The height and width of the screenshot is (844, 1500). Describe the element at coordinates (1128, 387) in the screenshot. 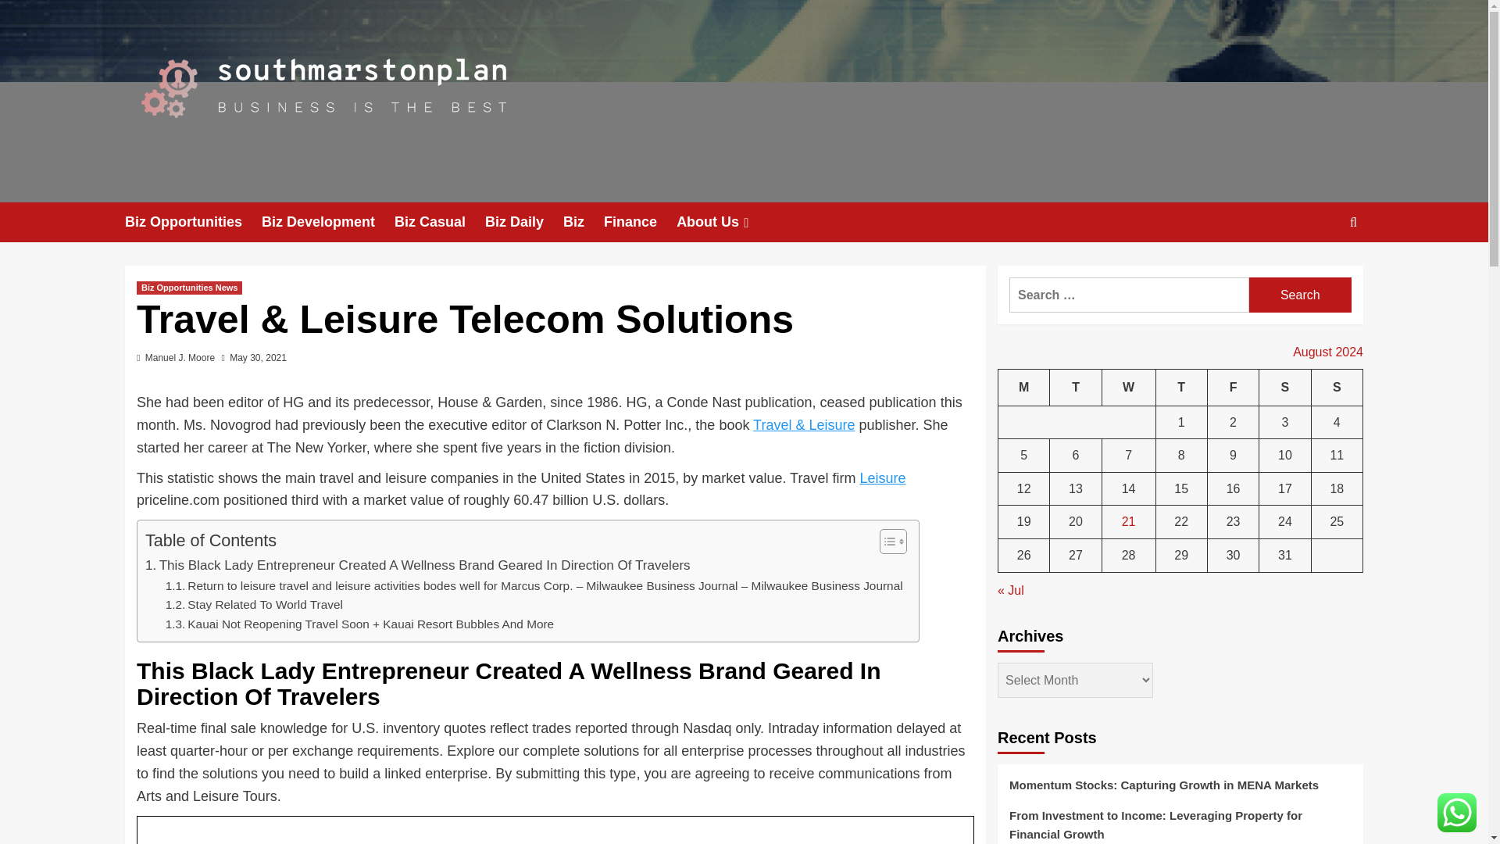

I see `Wednesday` at that location.